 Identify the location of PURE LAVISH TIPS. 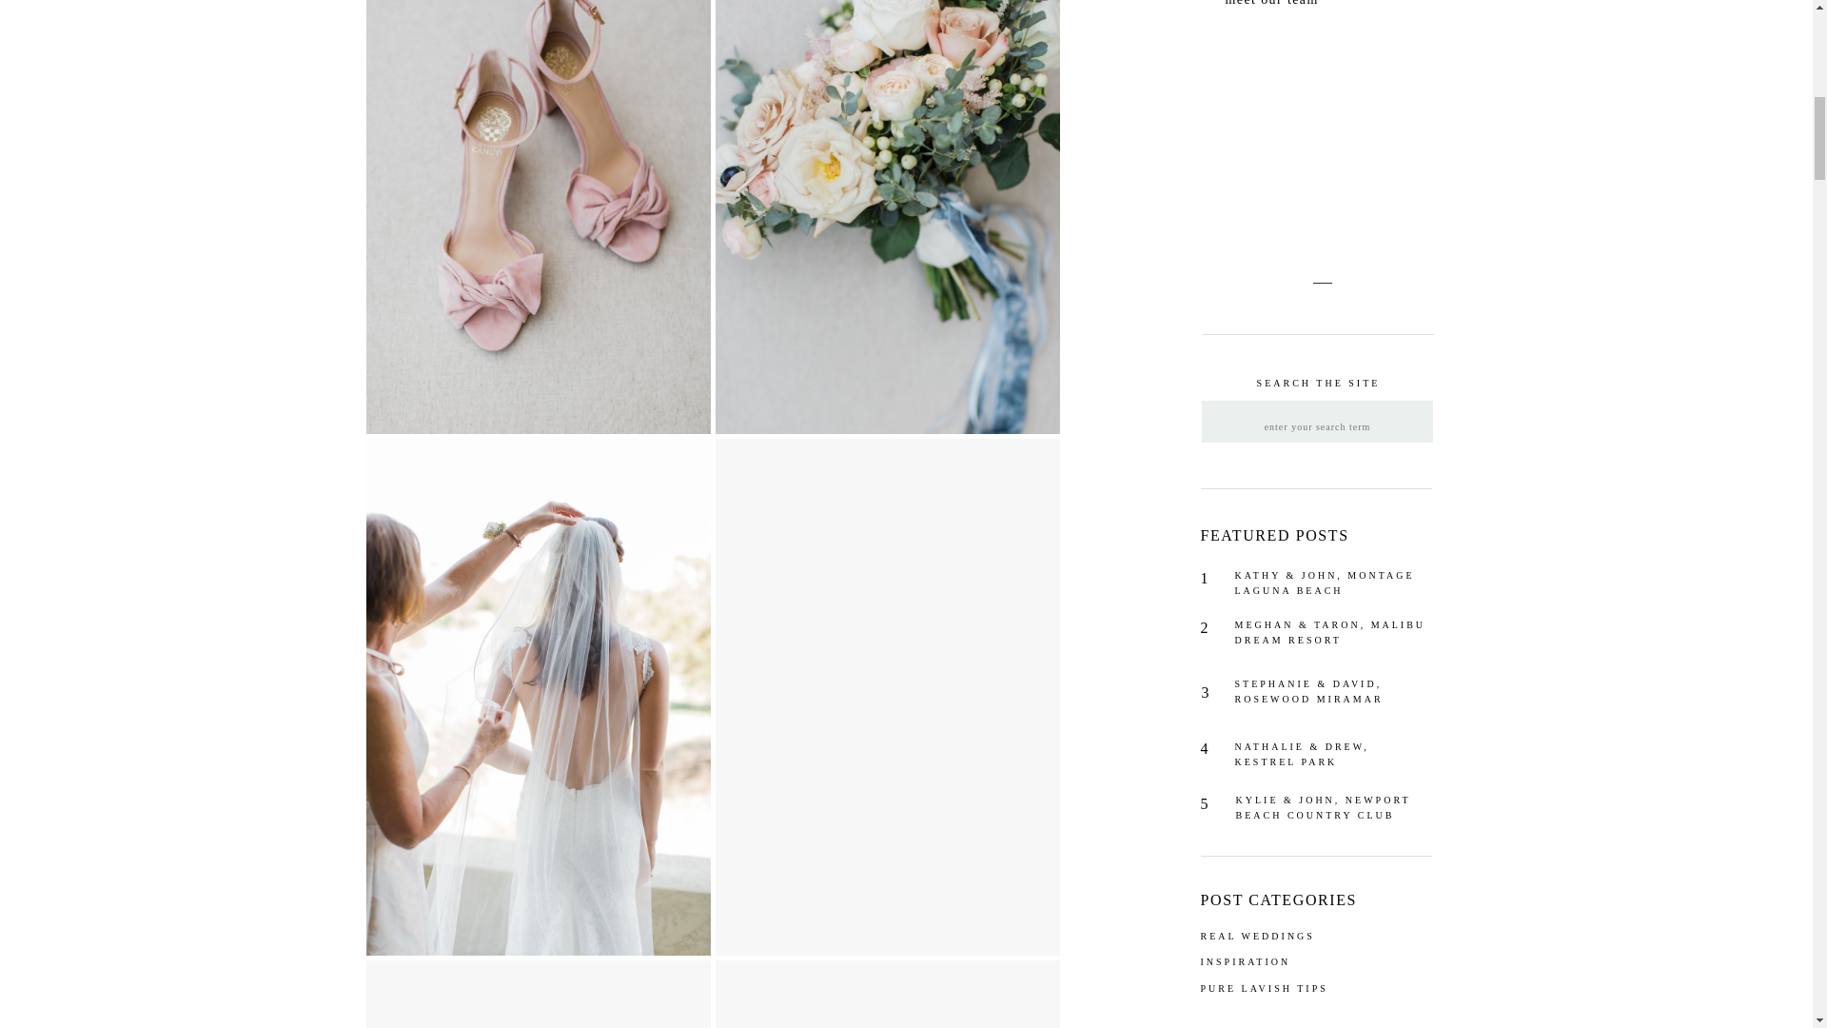
(1287, 990).